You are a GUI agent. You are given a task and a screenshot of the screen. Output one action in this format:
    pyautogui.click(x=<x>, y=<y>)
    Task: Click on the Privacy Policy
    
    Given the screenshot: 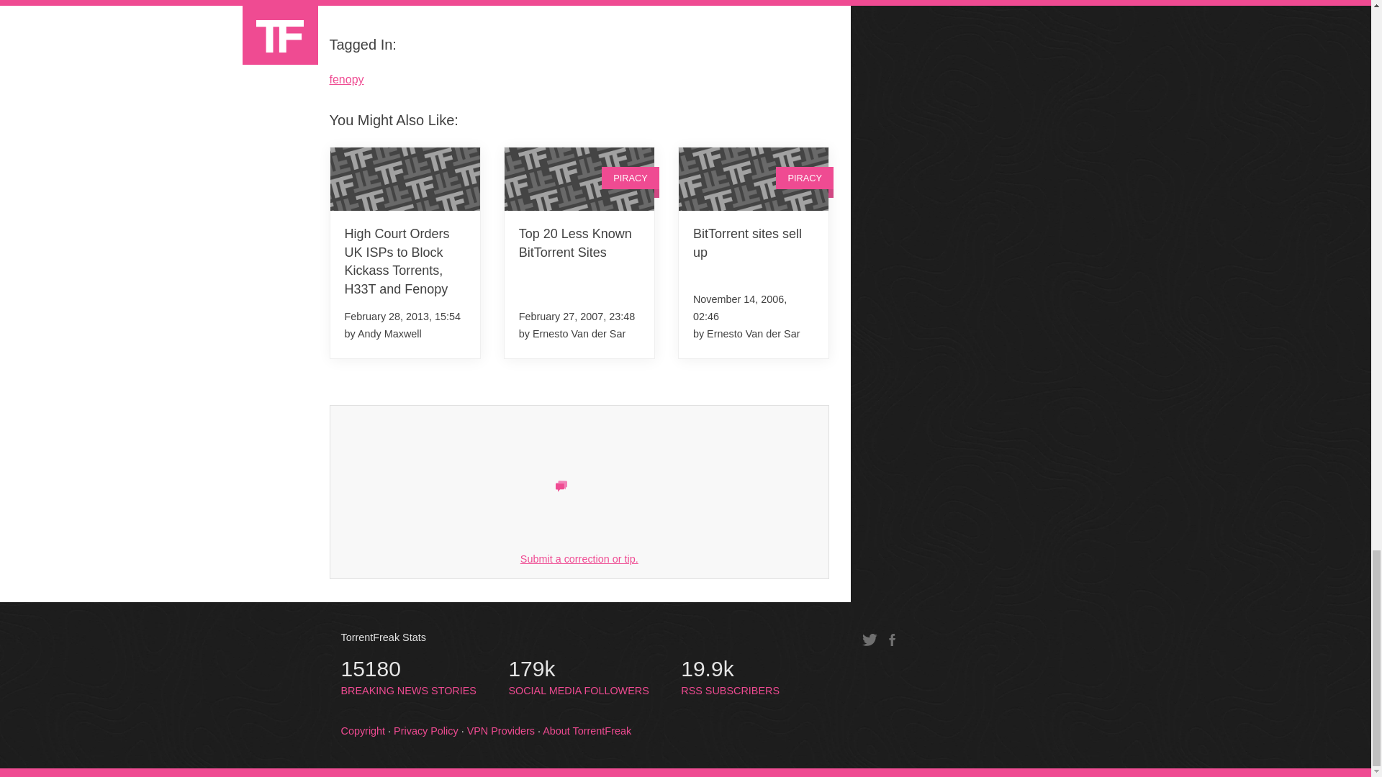 What is the action you would take?
    pyautogui.click(x=579, y=558)
    